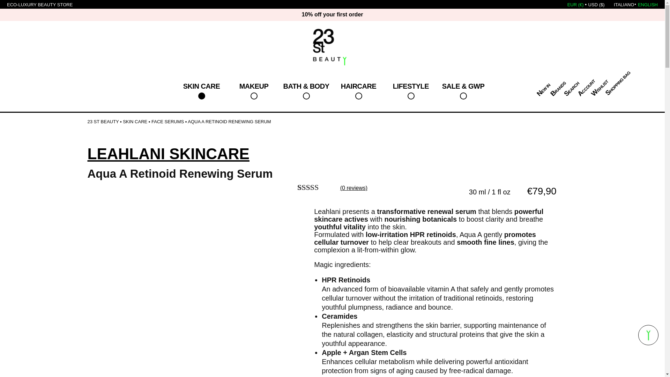  Describe the element at coordinates (201, 91) in the screenshot. I see `SKIN CARE` at that location.